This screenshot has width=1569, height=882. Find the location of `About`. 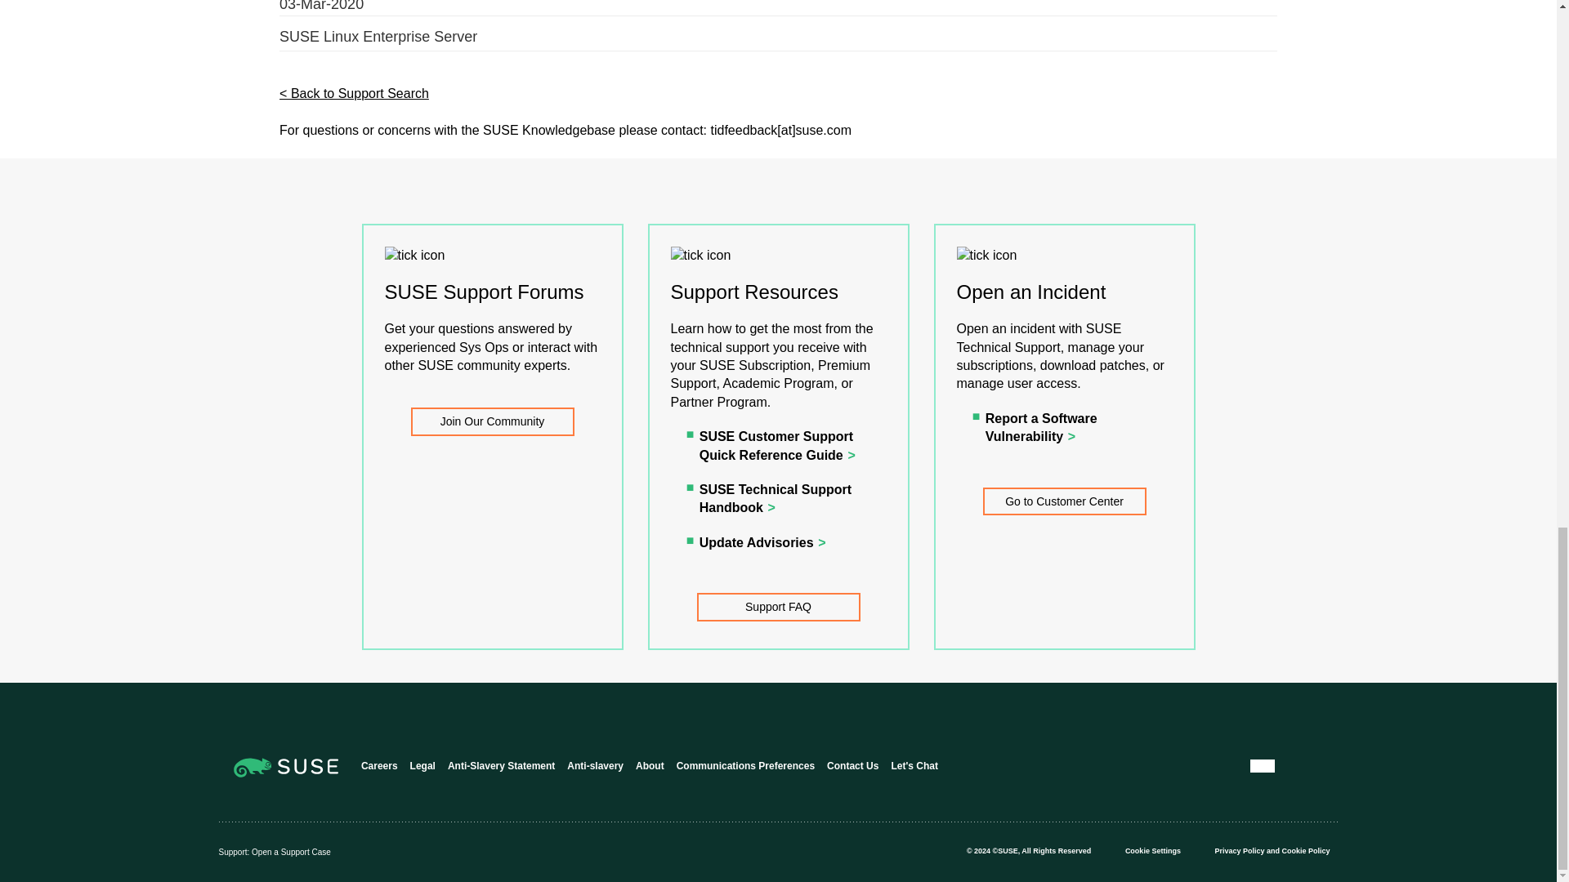

About is located at coordinates (649, 766).